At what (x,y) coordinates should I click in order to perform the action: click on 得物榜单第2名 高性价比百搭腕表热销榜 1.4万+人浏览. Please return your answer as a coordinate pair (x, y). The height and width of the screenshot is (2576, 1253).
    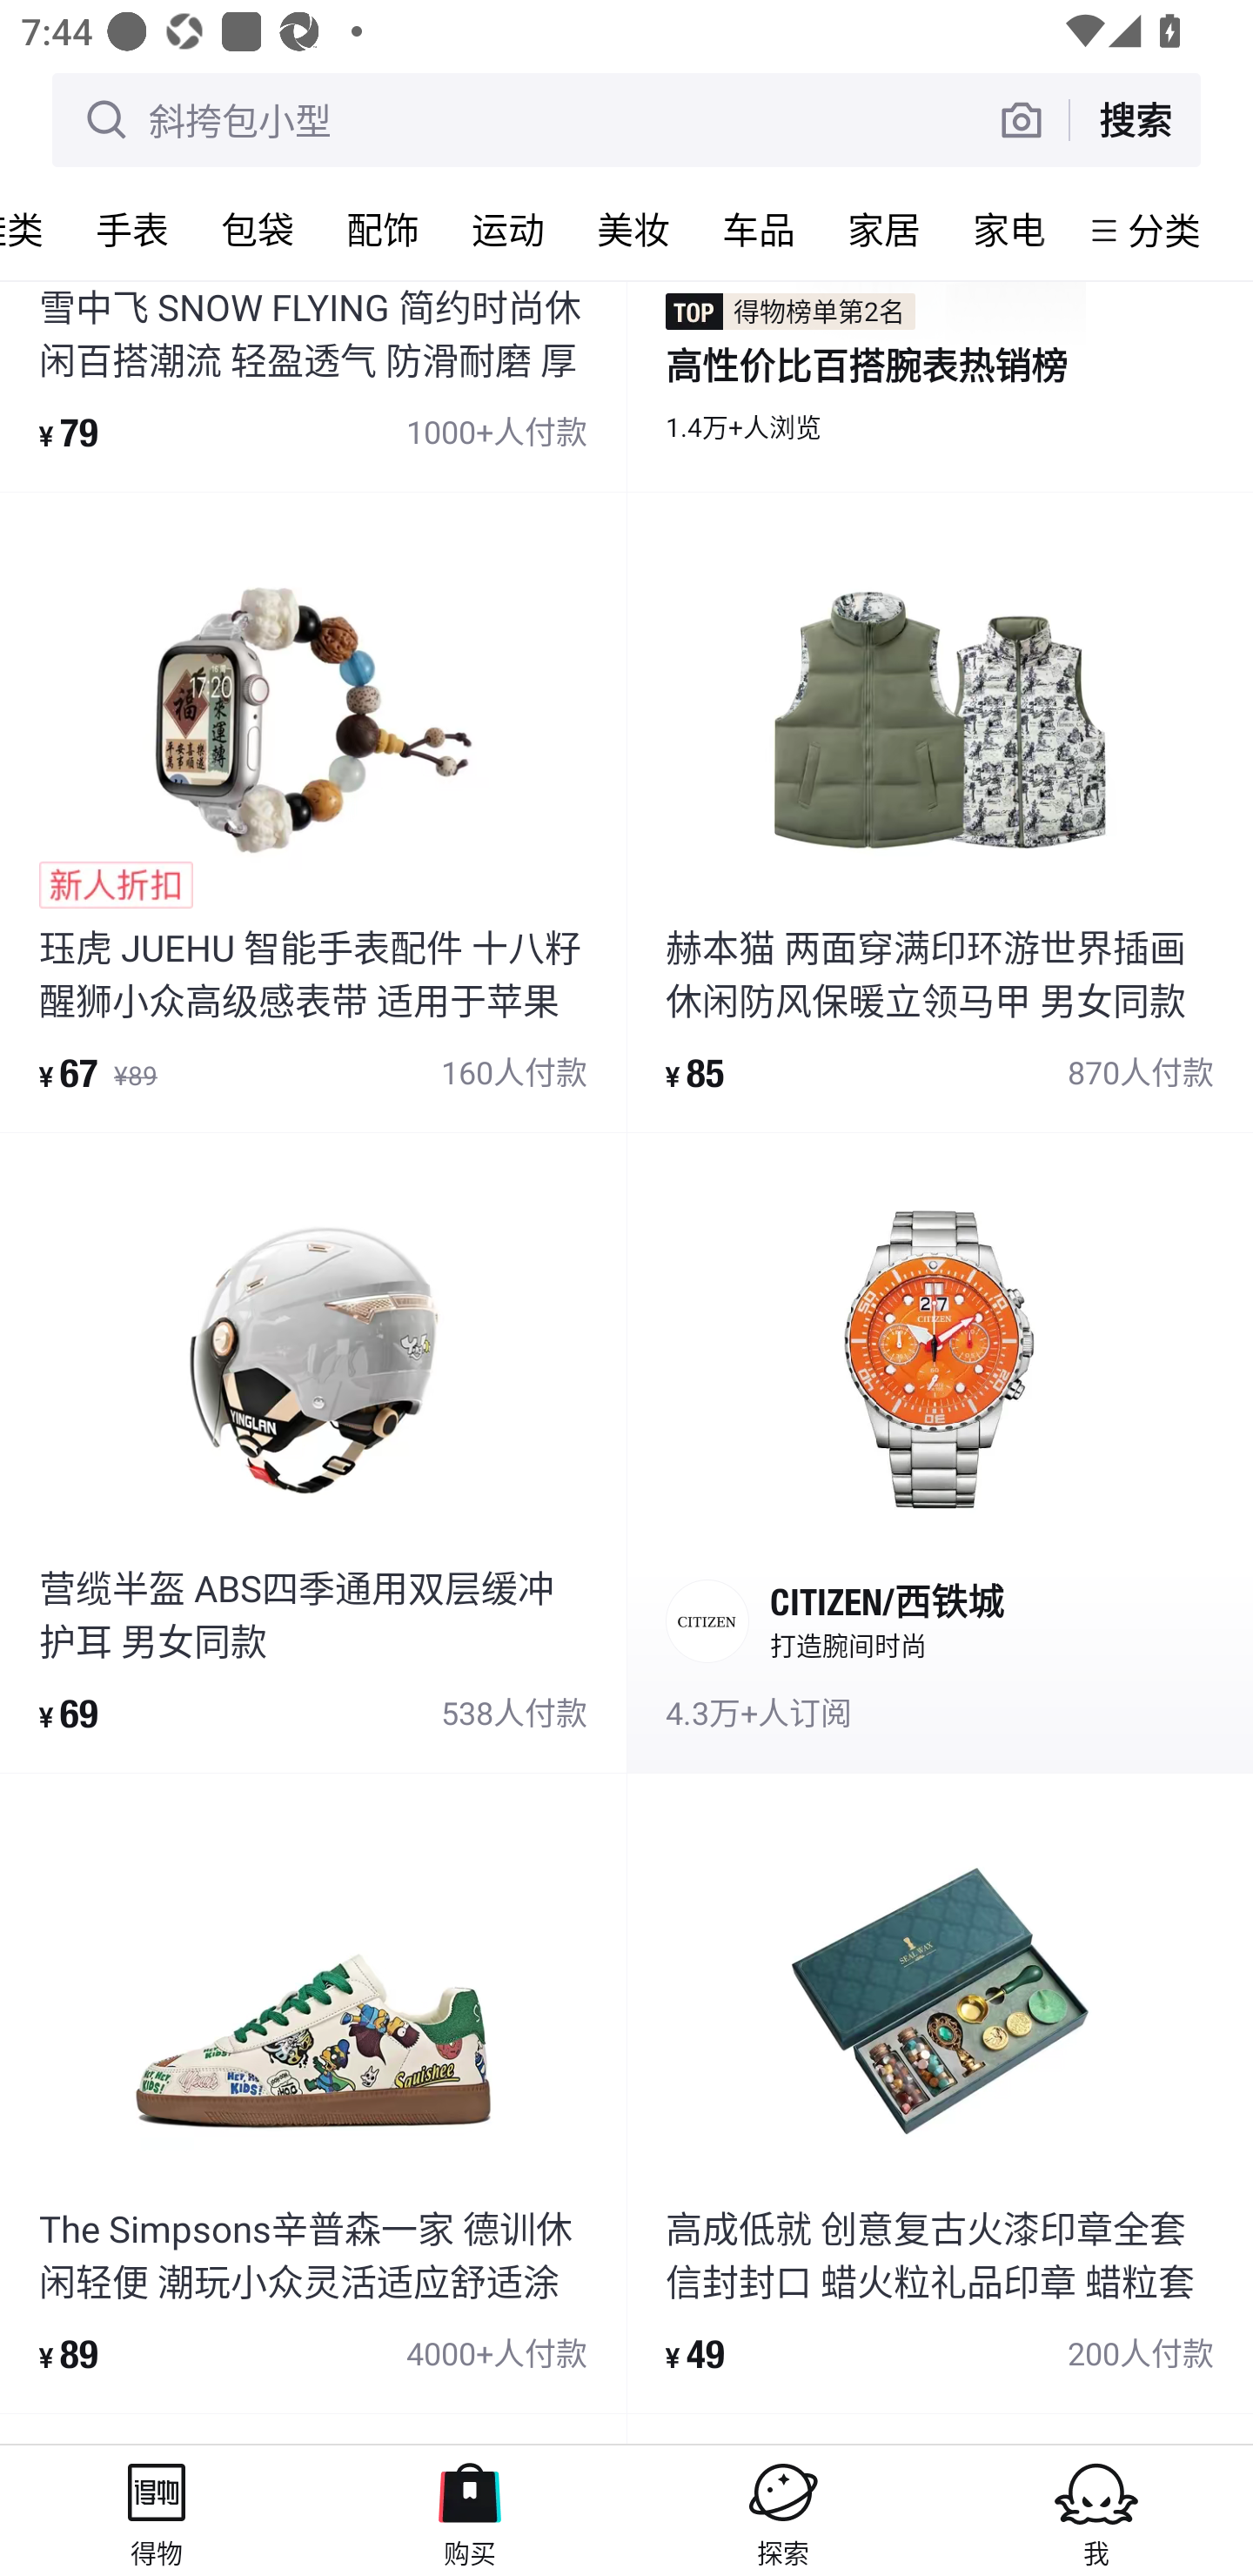
    Looking at the image, I should click on (940, 386).